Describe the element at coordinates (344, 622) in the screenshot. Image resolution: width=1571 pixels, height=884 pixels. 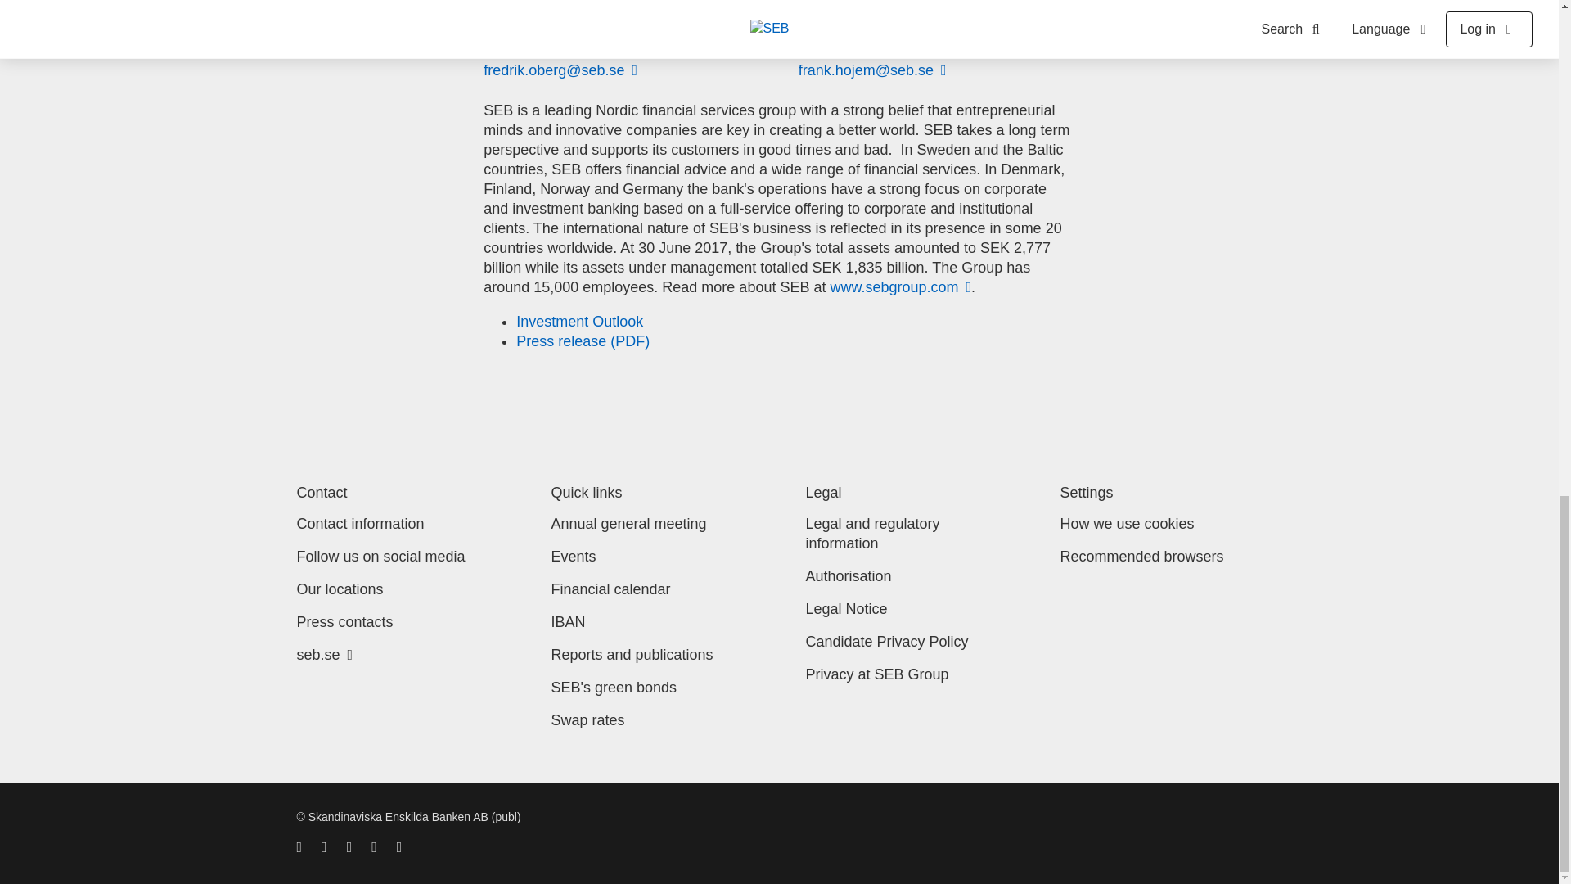
I see `Press contacts` at that location.